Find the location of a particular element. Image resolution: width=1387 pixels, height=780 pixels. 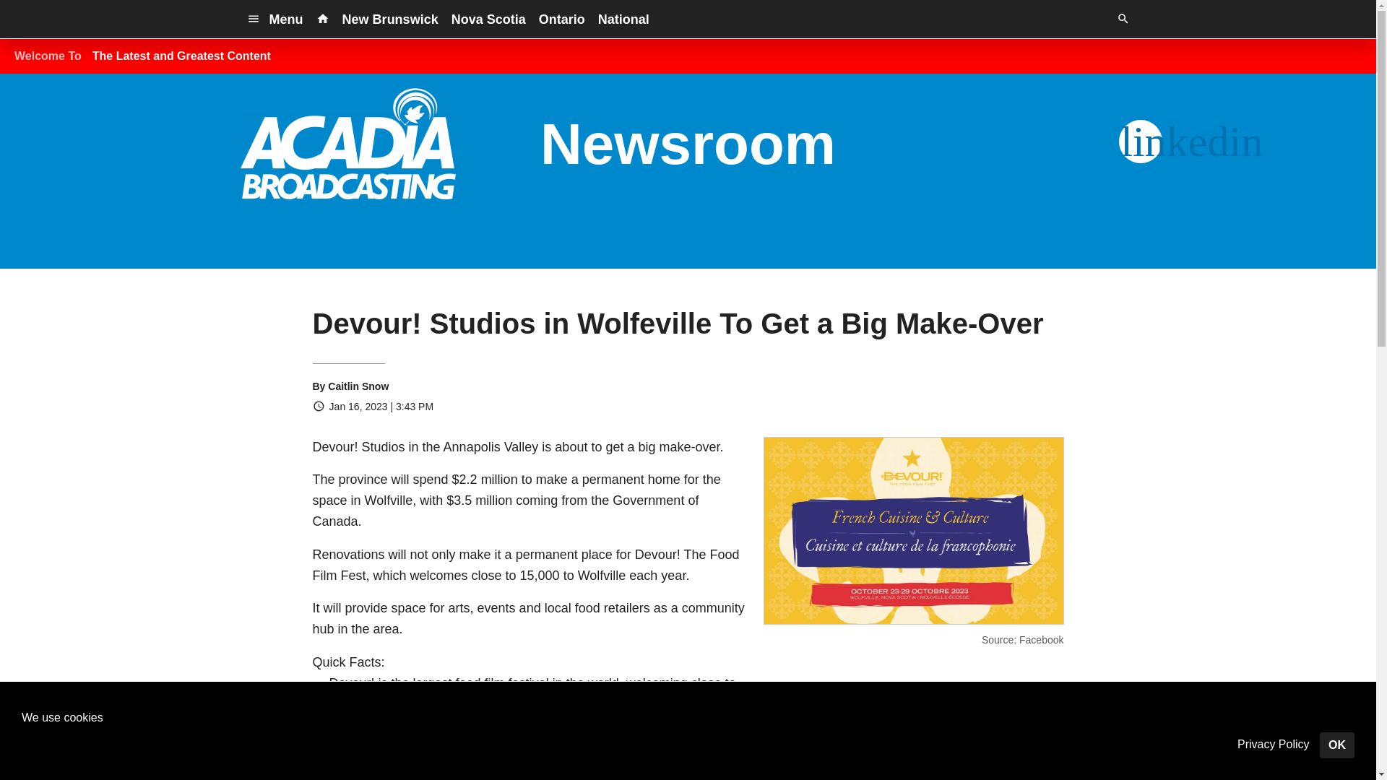

Privacy Policy is located at coordinates (1273, 745).